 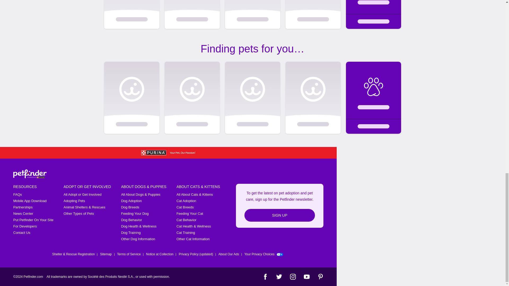 I want to click on Facebook, so click(x=265, y=276).